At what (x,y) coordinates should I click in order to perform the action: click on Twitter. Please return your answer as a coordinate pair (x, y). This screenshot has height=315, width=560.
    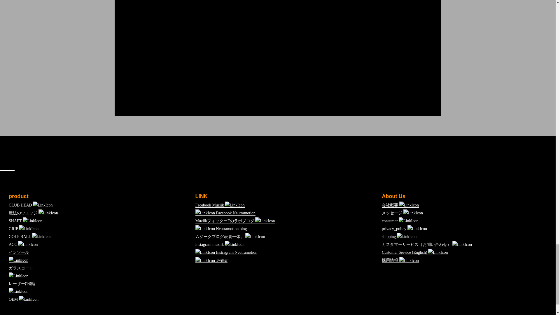
    Looking at the image, I should click on (212, 260).